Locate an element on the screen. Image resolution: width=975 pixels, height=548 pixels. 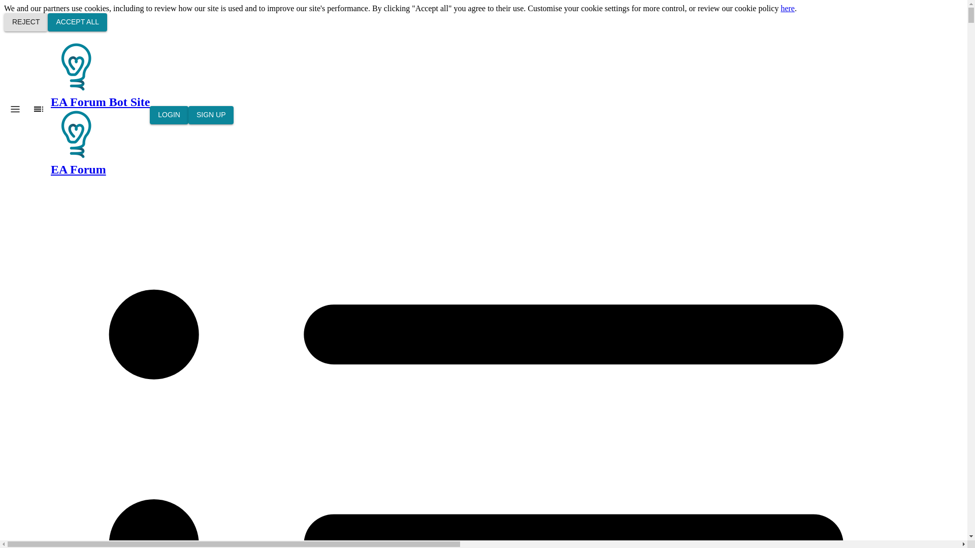
here is located at coordinates (787, 8).